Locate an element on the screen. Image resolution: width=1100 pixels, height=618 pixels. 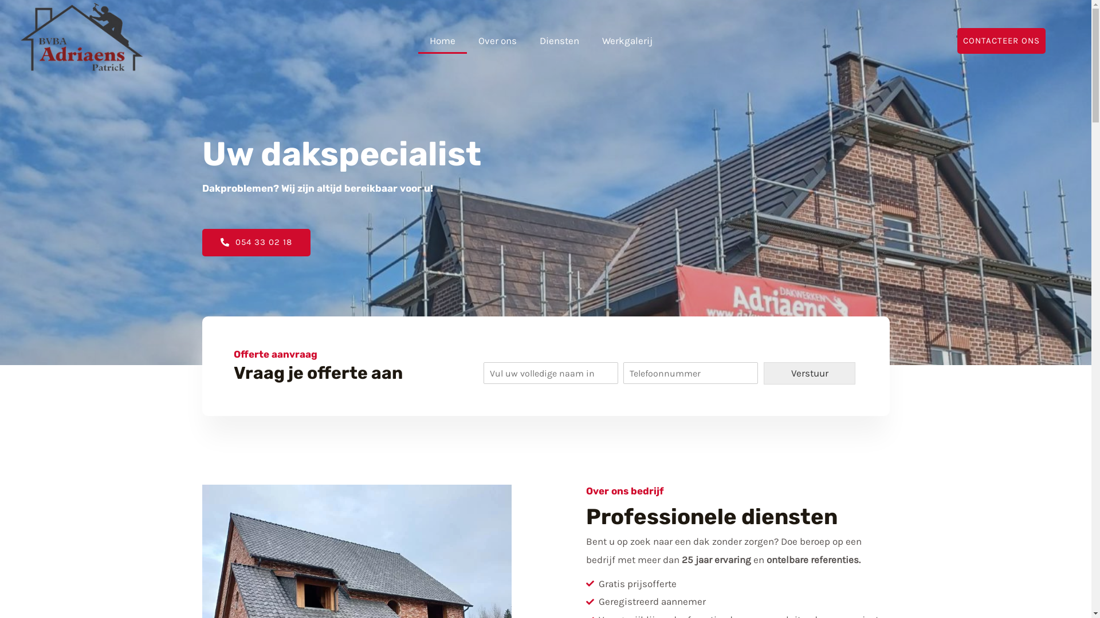
Werkgalerij is located at coordinates (627, 41).